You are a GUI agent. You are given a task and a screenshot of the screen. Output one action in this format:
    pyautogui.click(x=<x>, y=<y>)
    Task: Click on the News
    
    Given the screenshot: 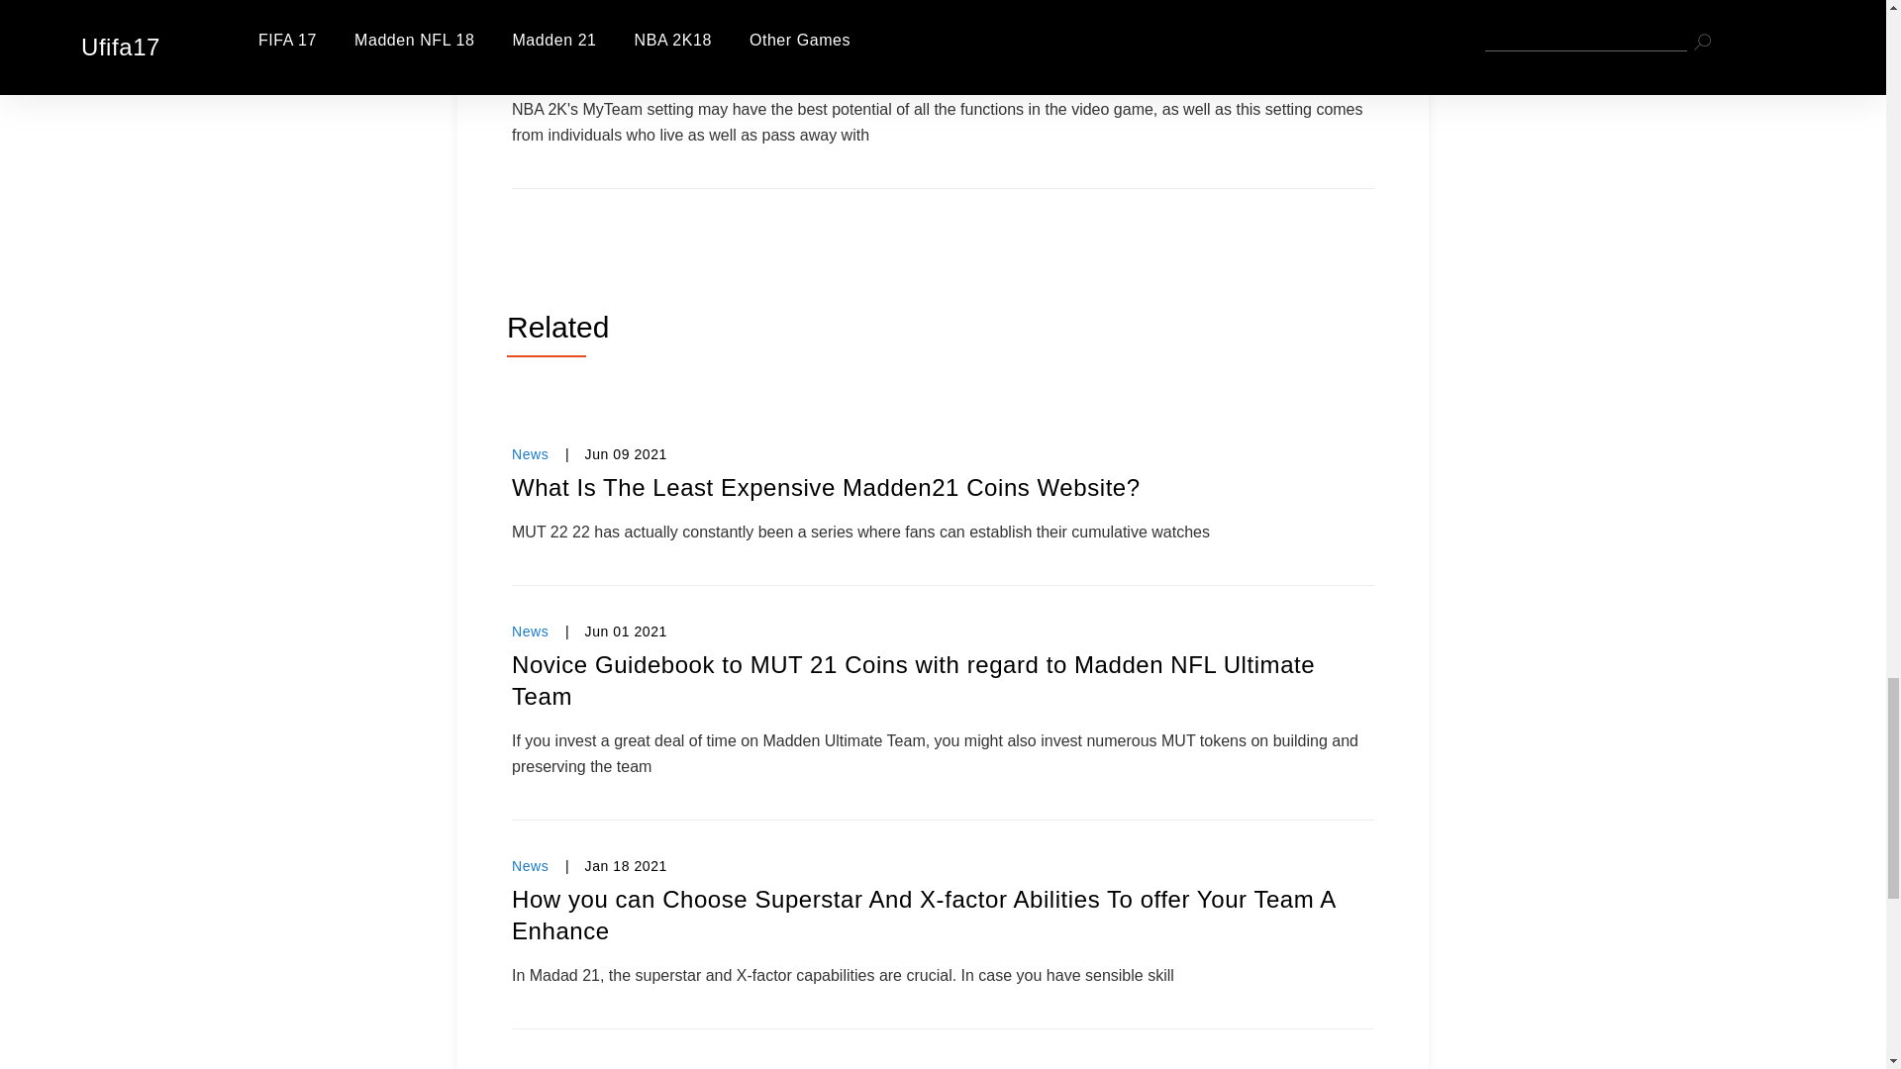 What is the action you would take?
    pyautogui.click(x=530, y=631)
    